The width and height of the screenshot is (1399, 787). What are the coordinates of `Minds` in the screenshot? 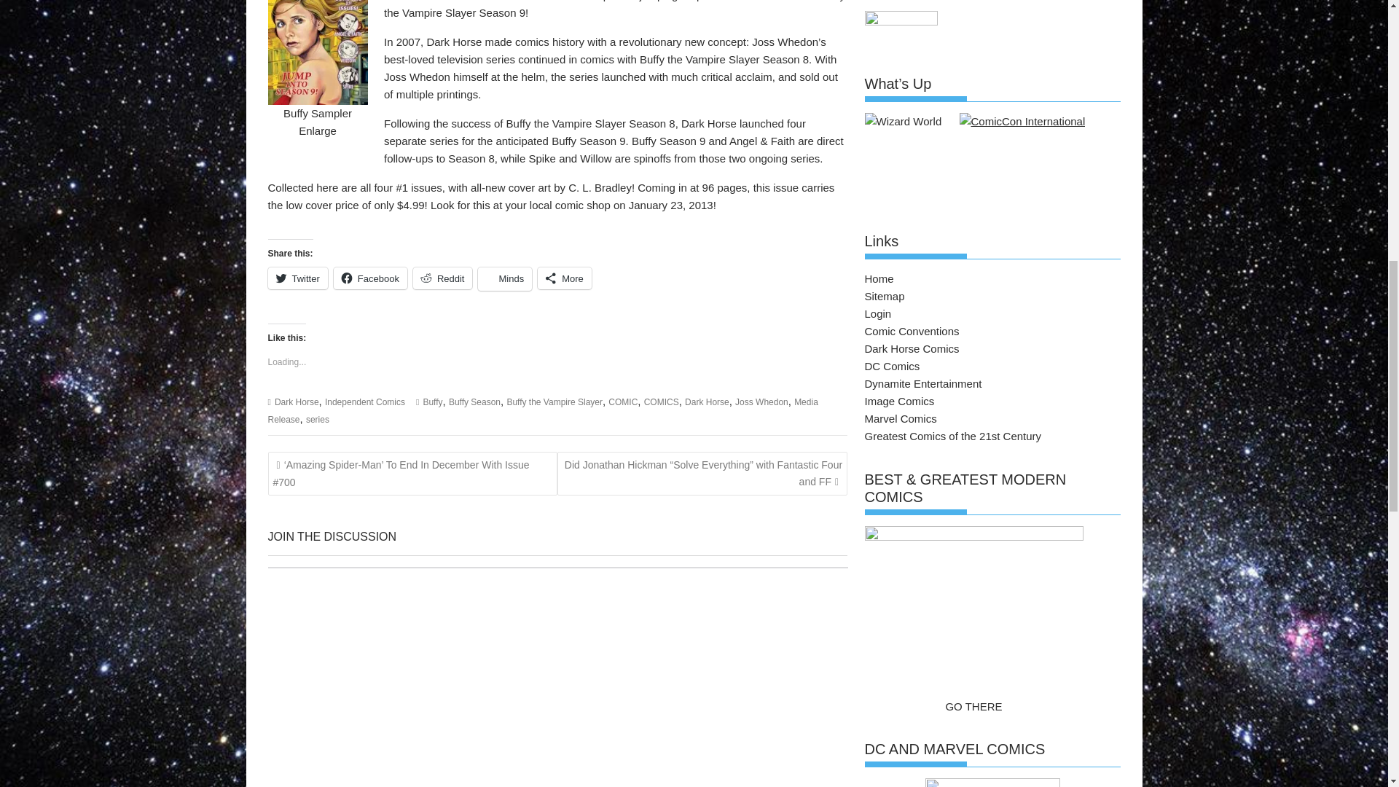 It's located at (504, 278).